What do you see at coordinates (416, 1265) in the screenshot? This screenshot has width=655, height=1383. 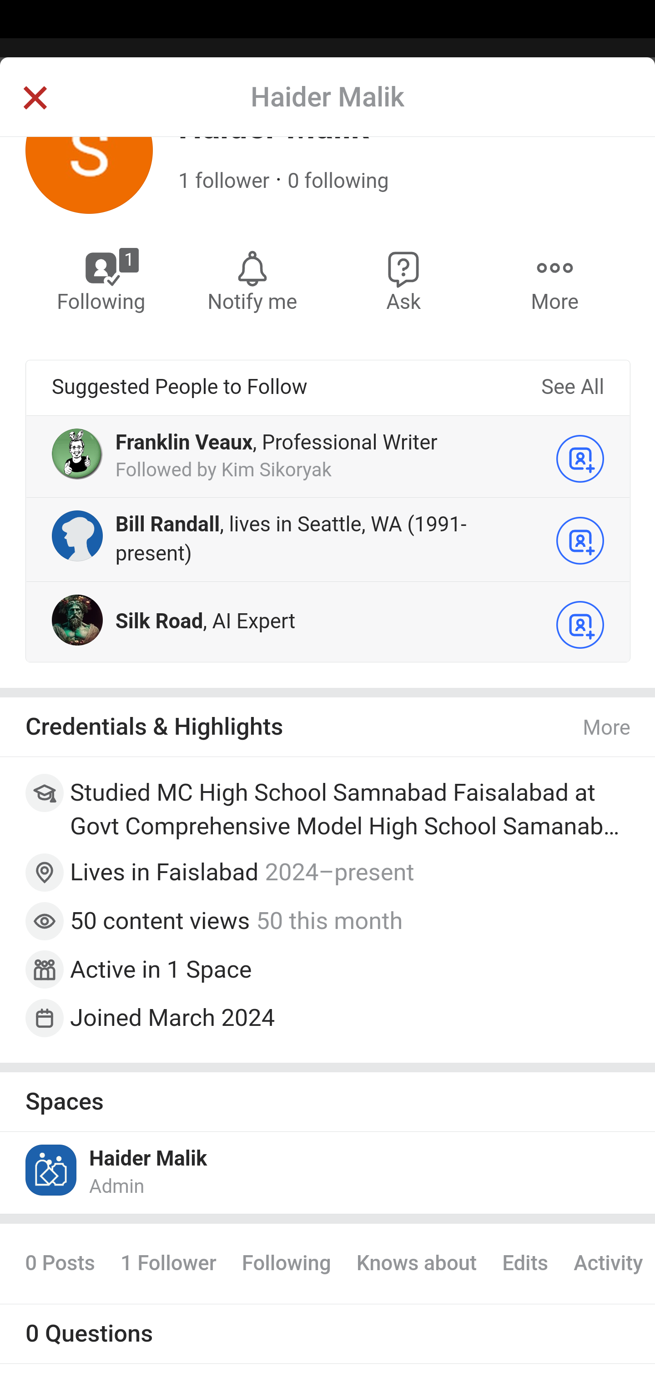 I see `Knows about` at bounding box center [416, 1265].